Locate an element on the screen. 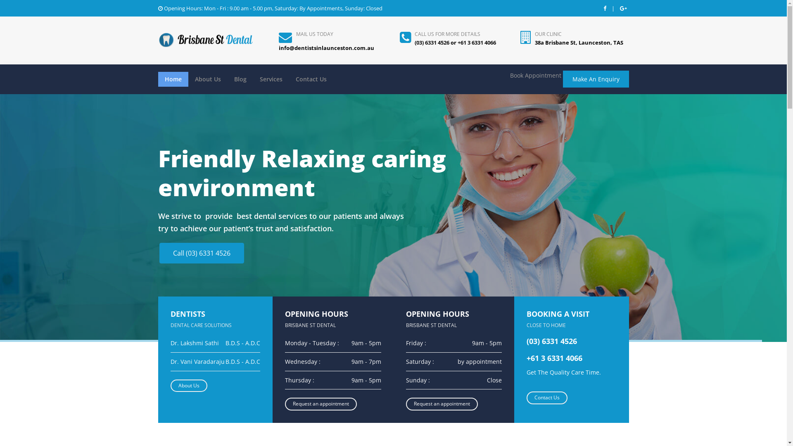 Image resolution: width=793 pixels, height=446 pixels. Contact Us is located at coordinates (547, 398).